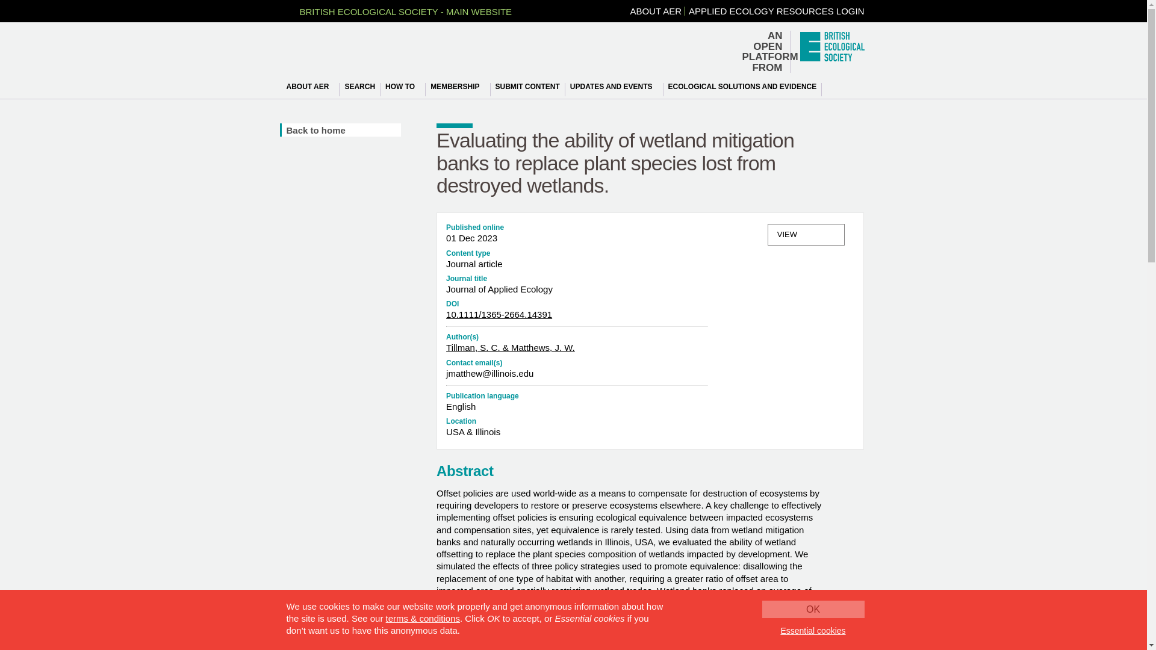 This screenshot has height=650, width=1156. What do you see at coordinates (776, 11) in the screenshot?
I see `APPLIED ECOLOGY RESOURCES LOGIN` at bounding box center [776, 11].